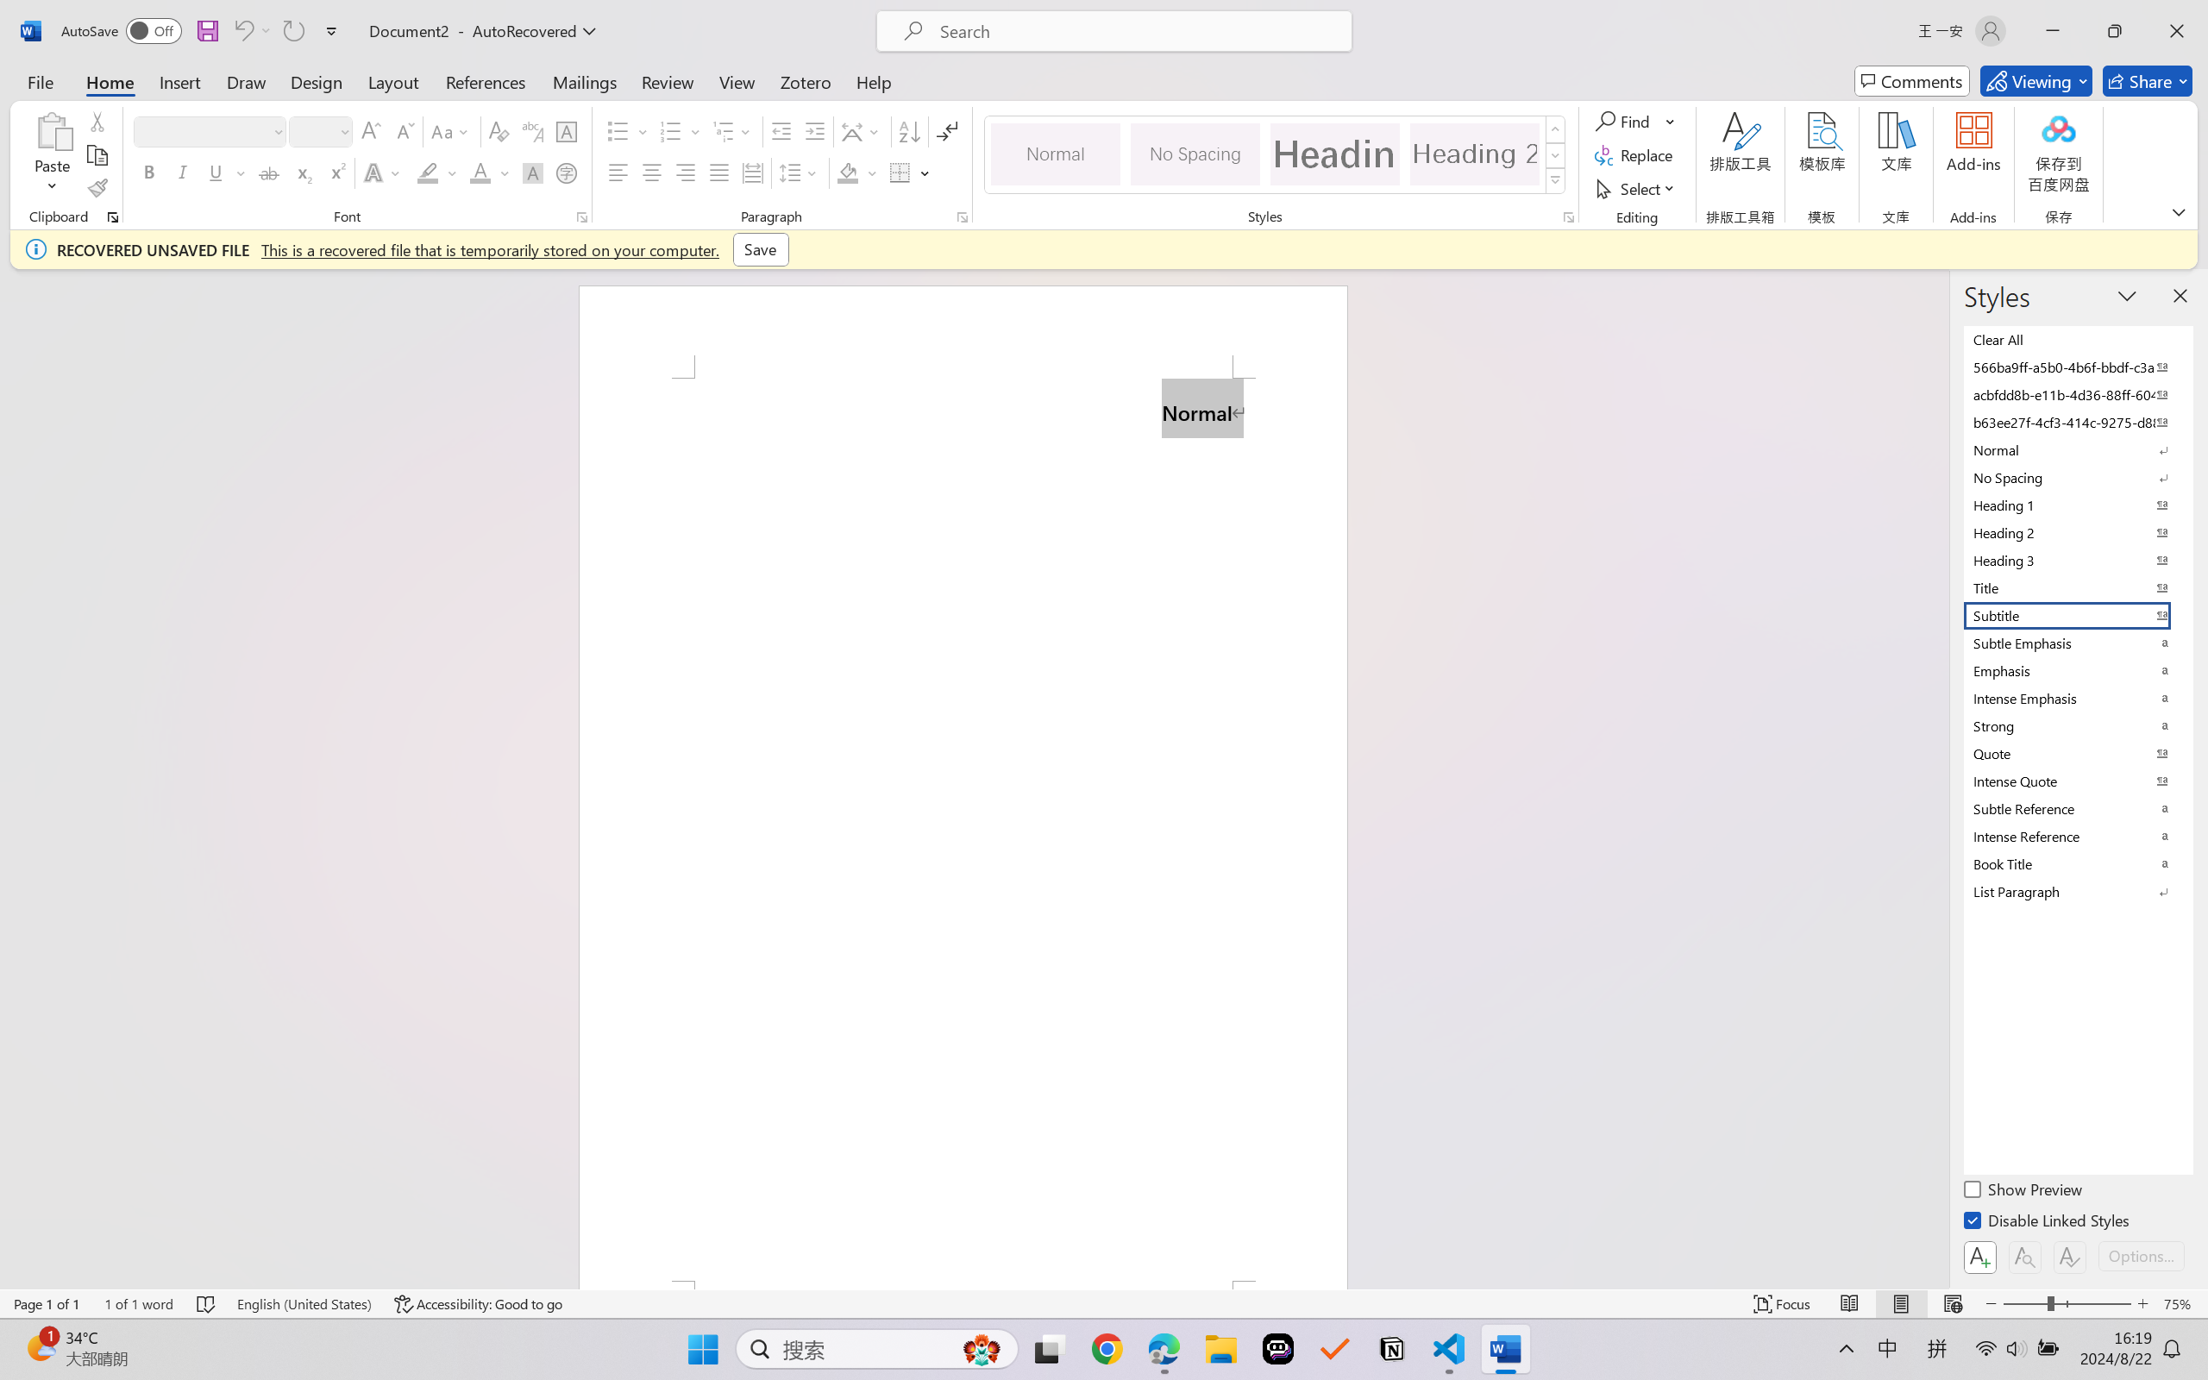 Image resolution: width=2208 pixels, height=1380 pixels. What do you see at coordinates (1556, 181) in the screenshot?
I see `Styles` at bounding box center [1556, 181].